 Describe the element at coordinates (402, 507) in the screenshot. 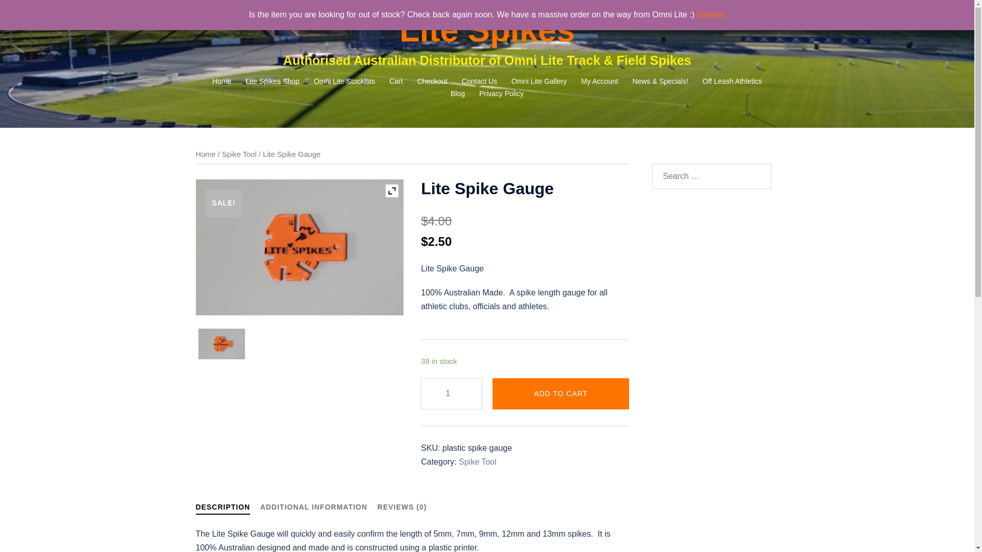

I see `REVIEWS (0)` at that location.